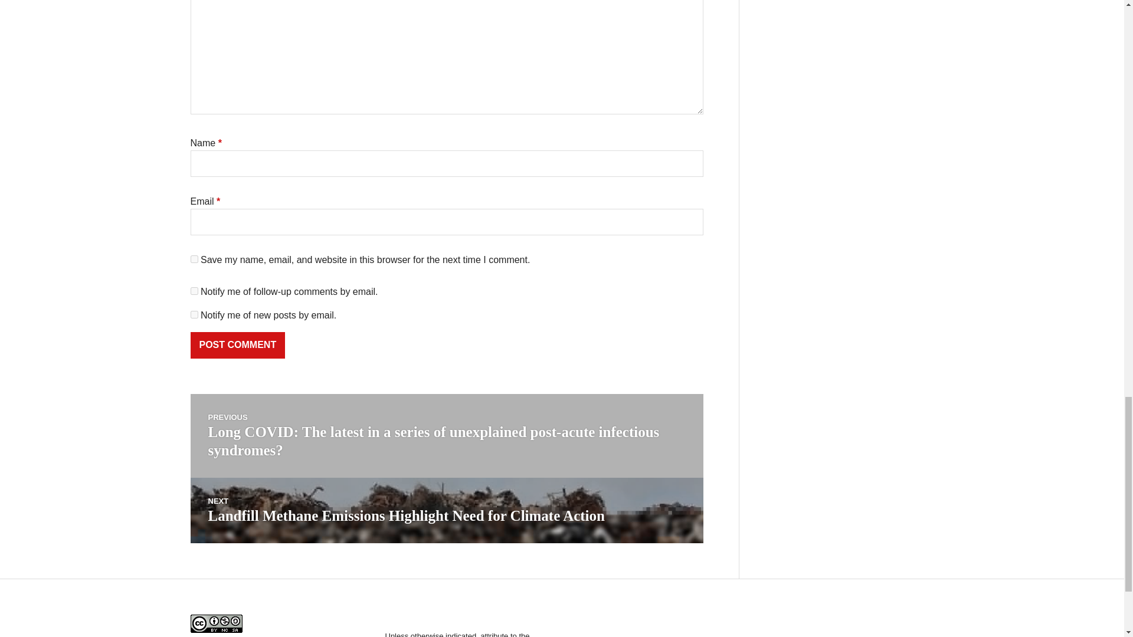  I want to click on subscribe, so click(194, 315).